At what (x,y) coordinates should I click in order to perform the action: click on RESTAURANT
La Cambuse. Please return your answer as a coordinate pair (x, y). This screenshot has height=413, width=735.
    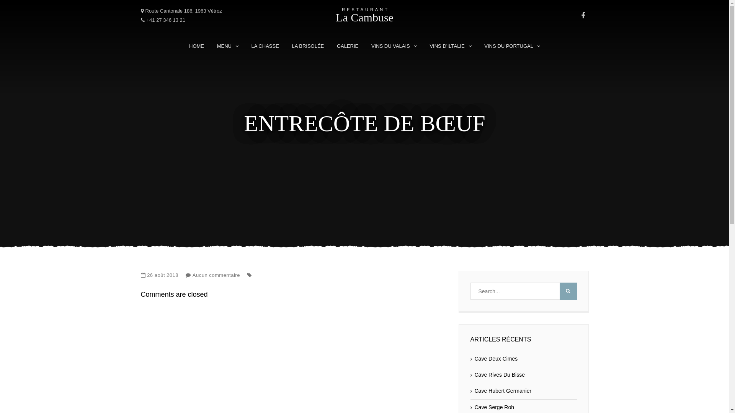
    Looking at the image, I should click on (364, 15).